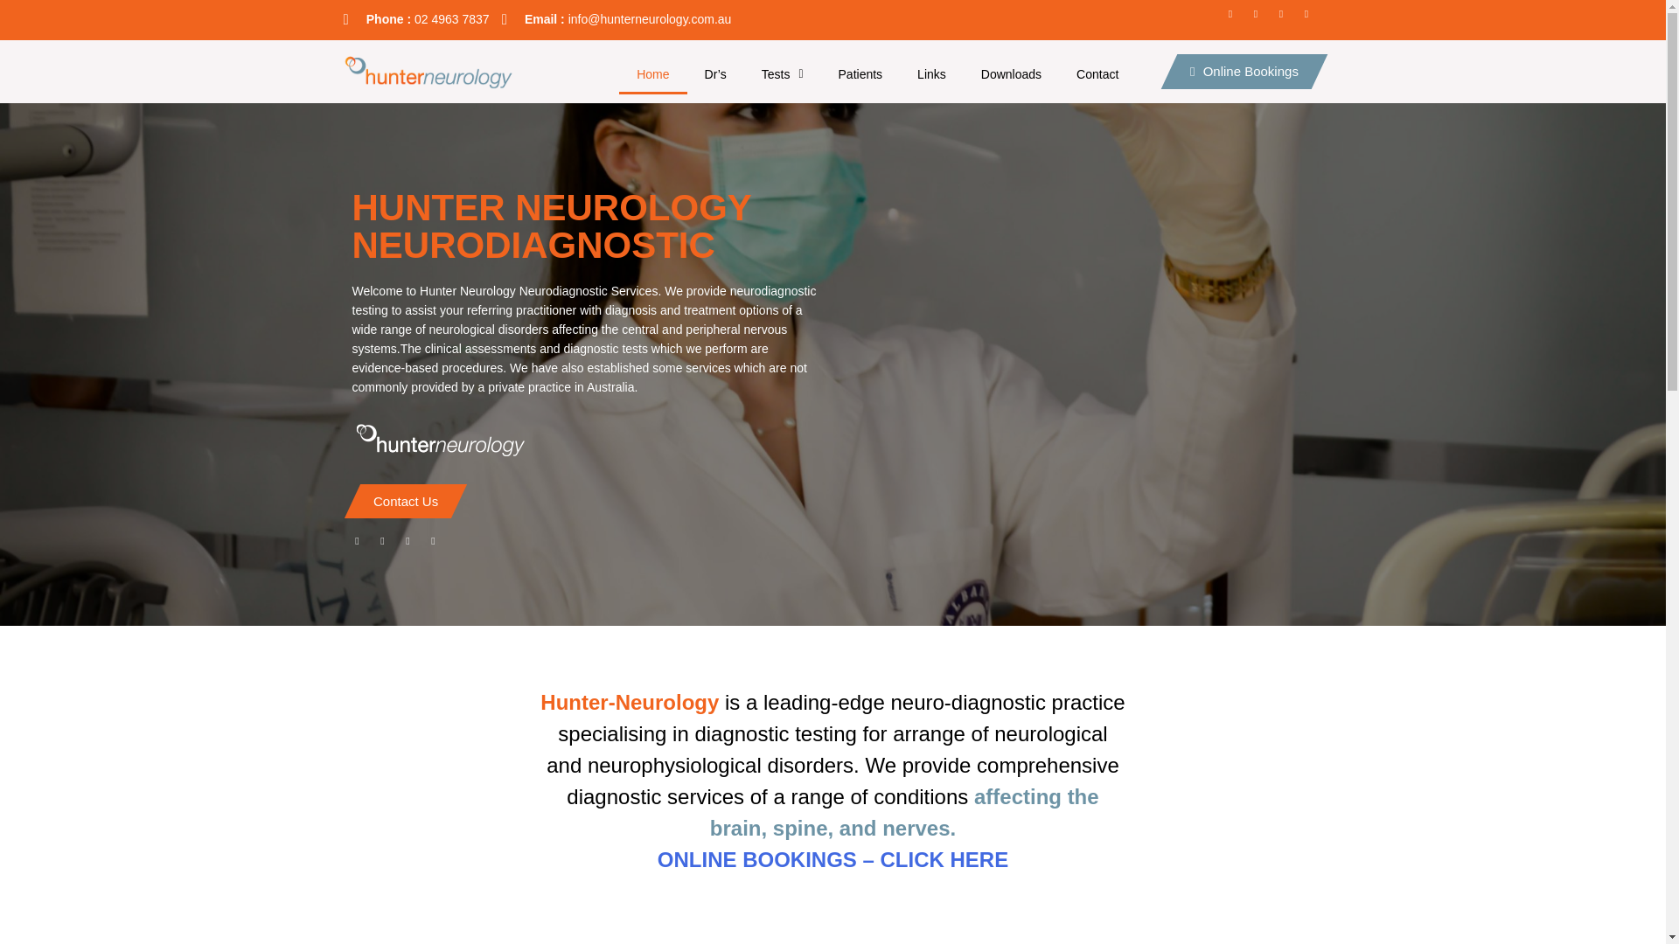 Image resolution: width=1679 pixels, height=944 pixels. Describe the element at coordinates (1312, 18) in the screenshot. I see `Rss` at that location.